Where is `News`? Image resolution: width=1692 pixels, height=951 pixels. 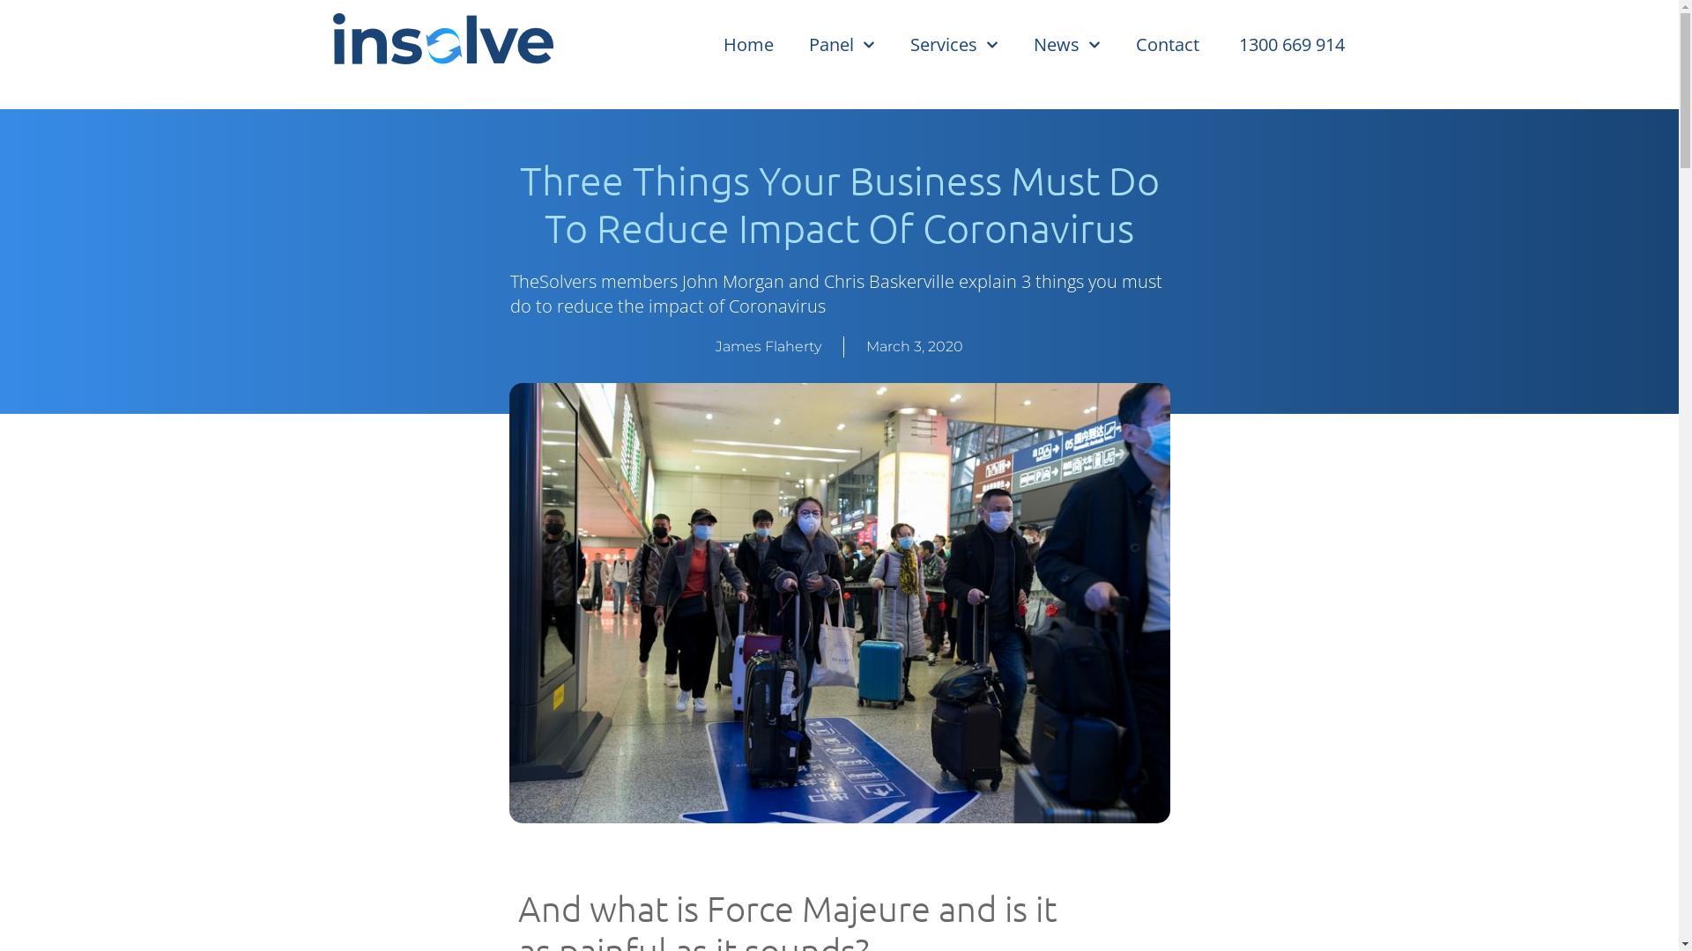
News is located at coordinates (1066, 45).